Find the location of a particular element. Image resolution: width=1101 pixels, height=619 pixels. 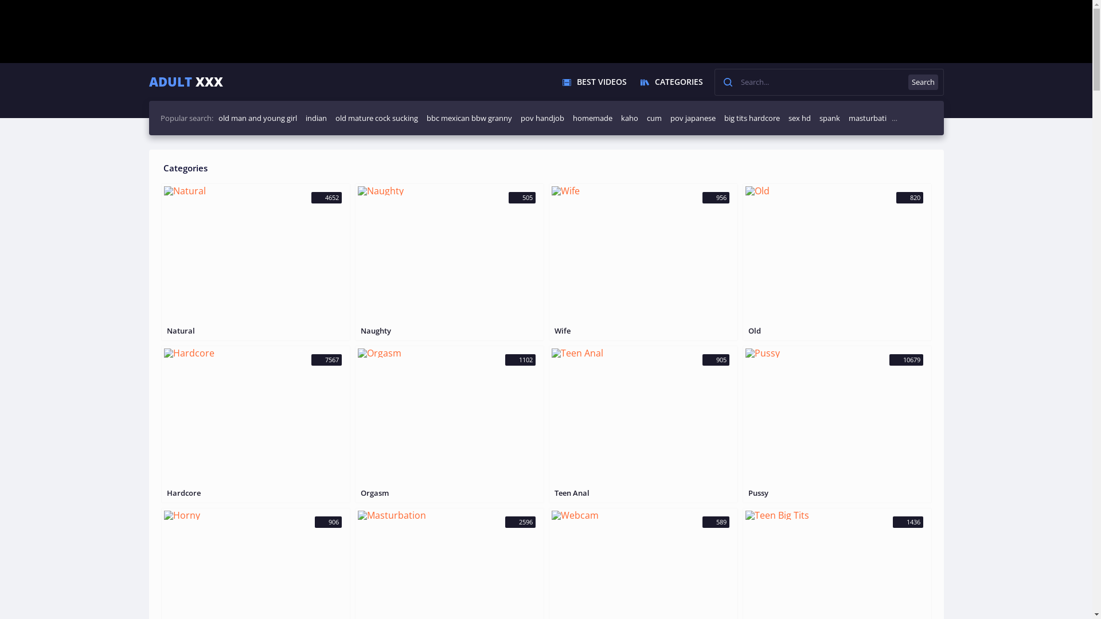

Old is located at coordinates (837, 331).